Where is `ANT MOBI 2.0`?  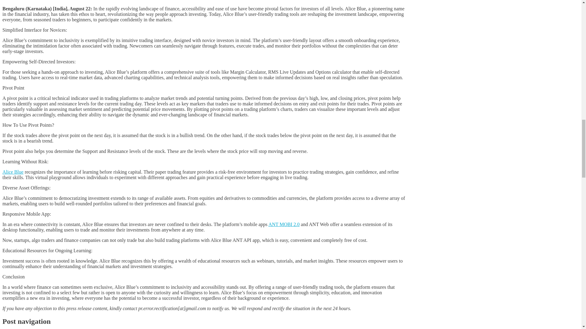 ANT MOBI 2.0 is located at coordinates (284, 224).